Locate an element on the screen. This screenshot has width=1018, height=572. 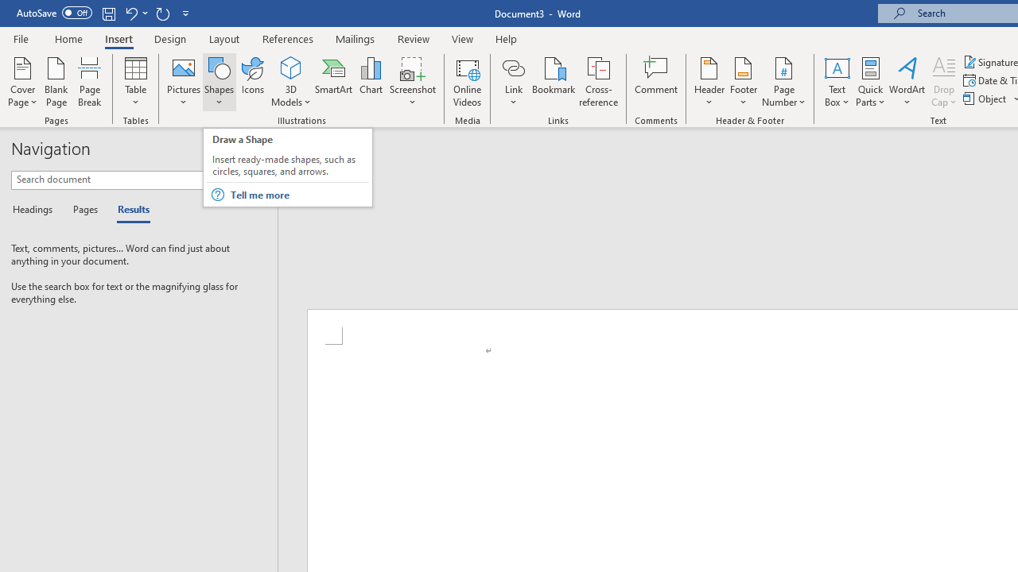
Screenshot is located at coordinates (412, 81).